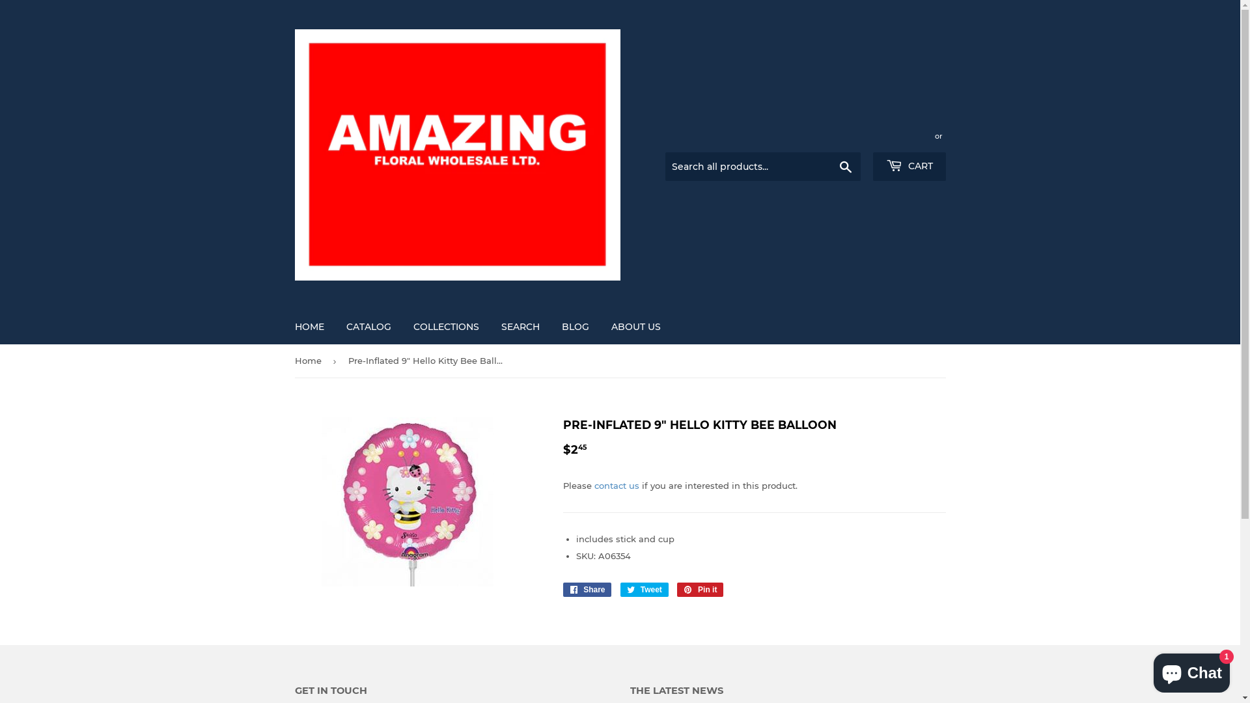 This screenshot has width=1250, height=703. I want to click on Tweet
Tweet on Twitter, so click(645, 590).